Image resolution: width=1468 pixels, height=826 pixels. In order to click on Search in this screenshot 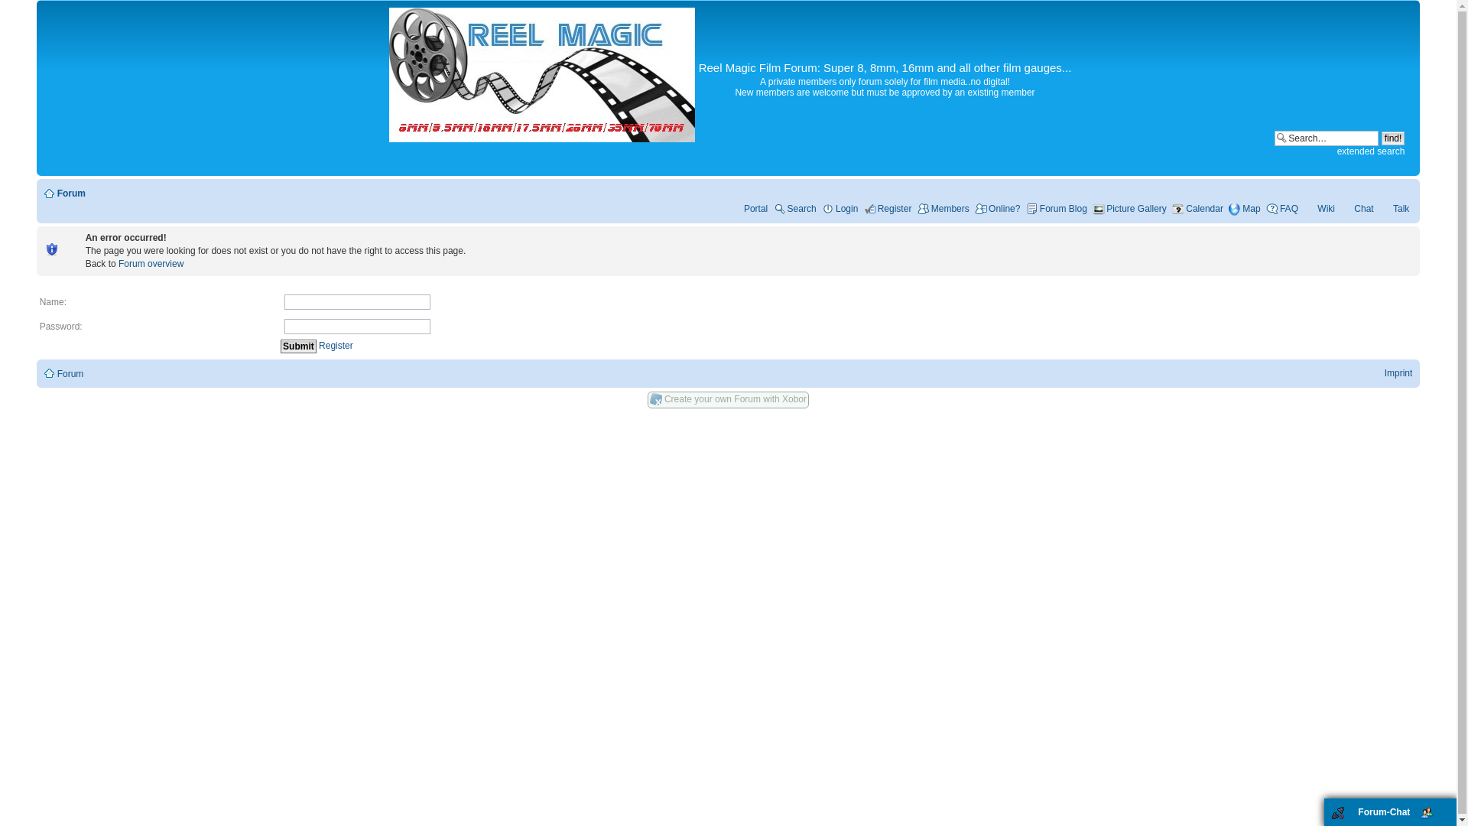, I will do `click(794, 208)`.